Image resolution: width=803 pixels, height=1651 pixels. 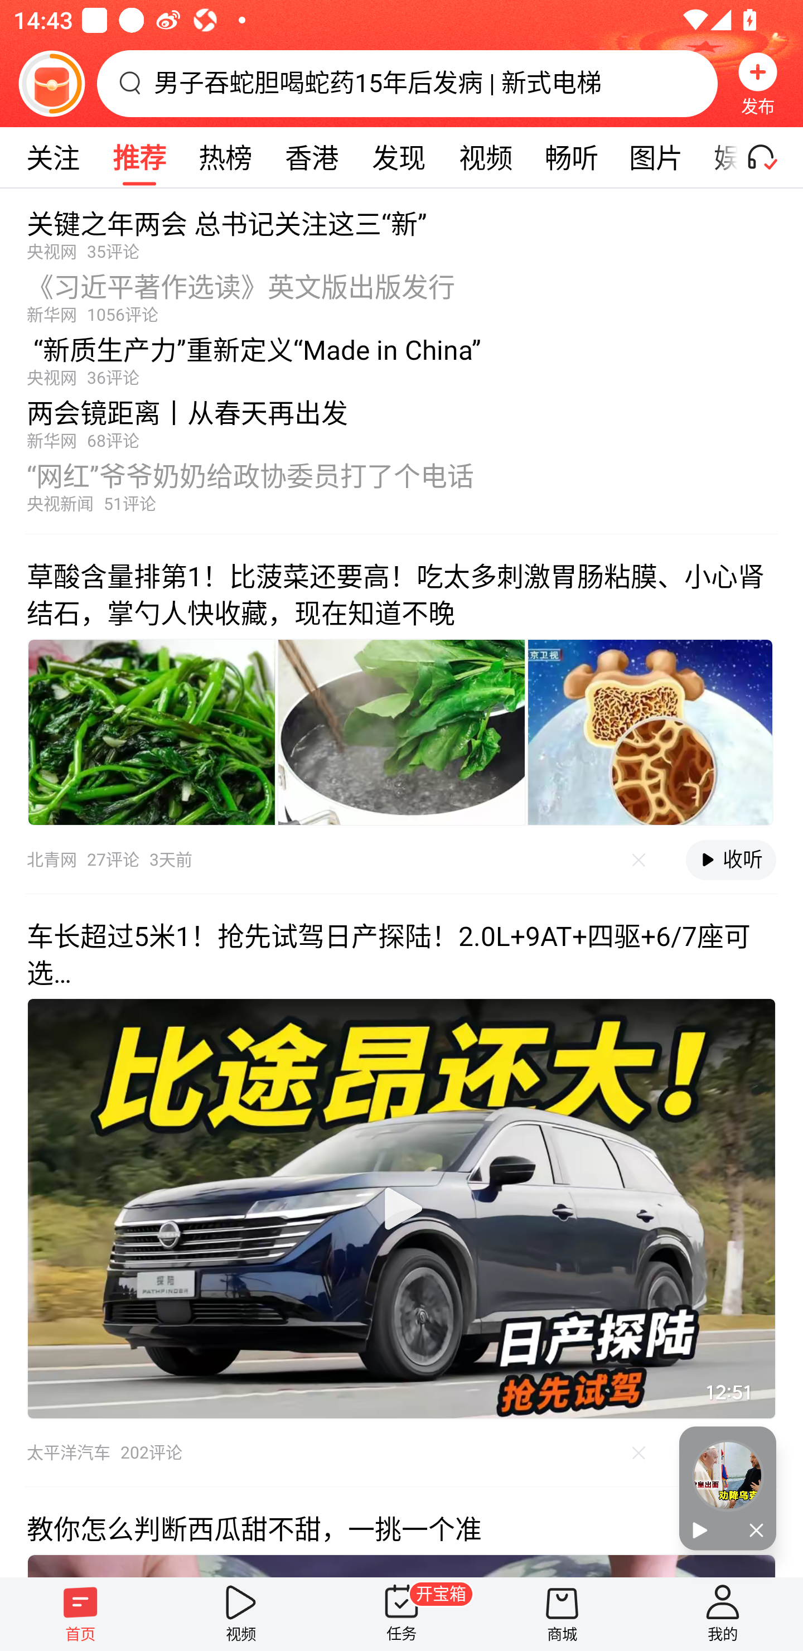 What do you see at coordinates (731, 860) in the screenshot?
I see `收听` at bounding box center [731, 860].